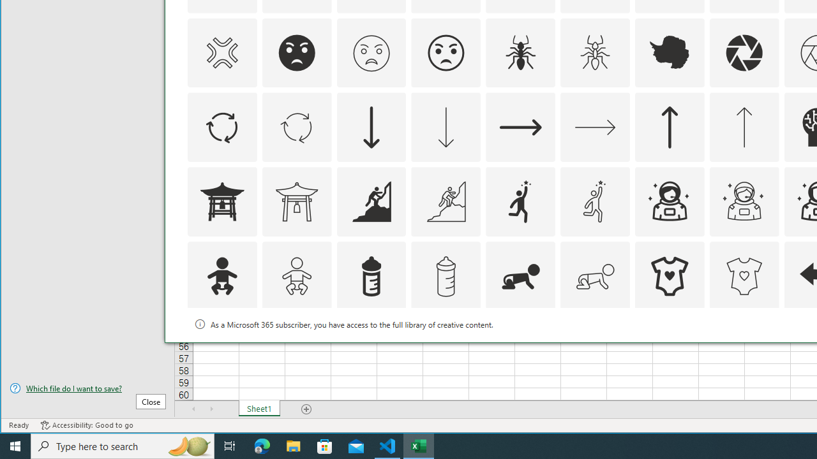 The height and width of the screenshot is (459, 817). Describe the element at coordinates (262, 446) in the screenshot. I see `Microsoft Edge` at that location.